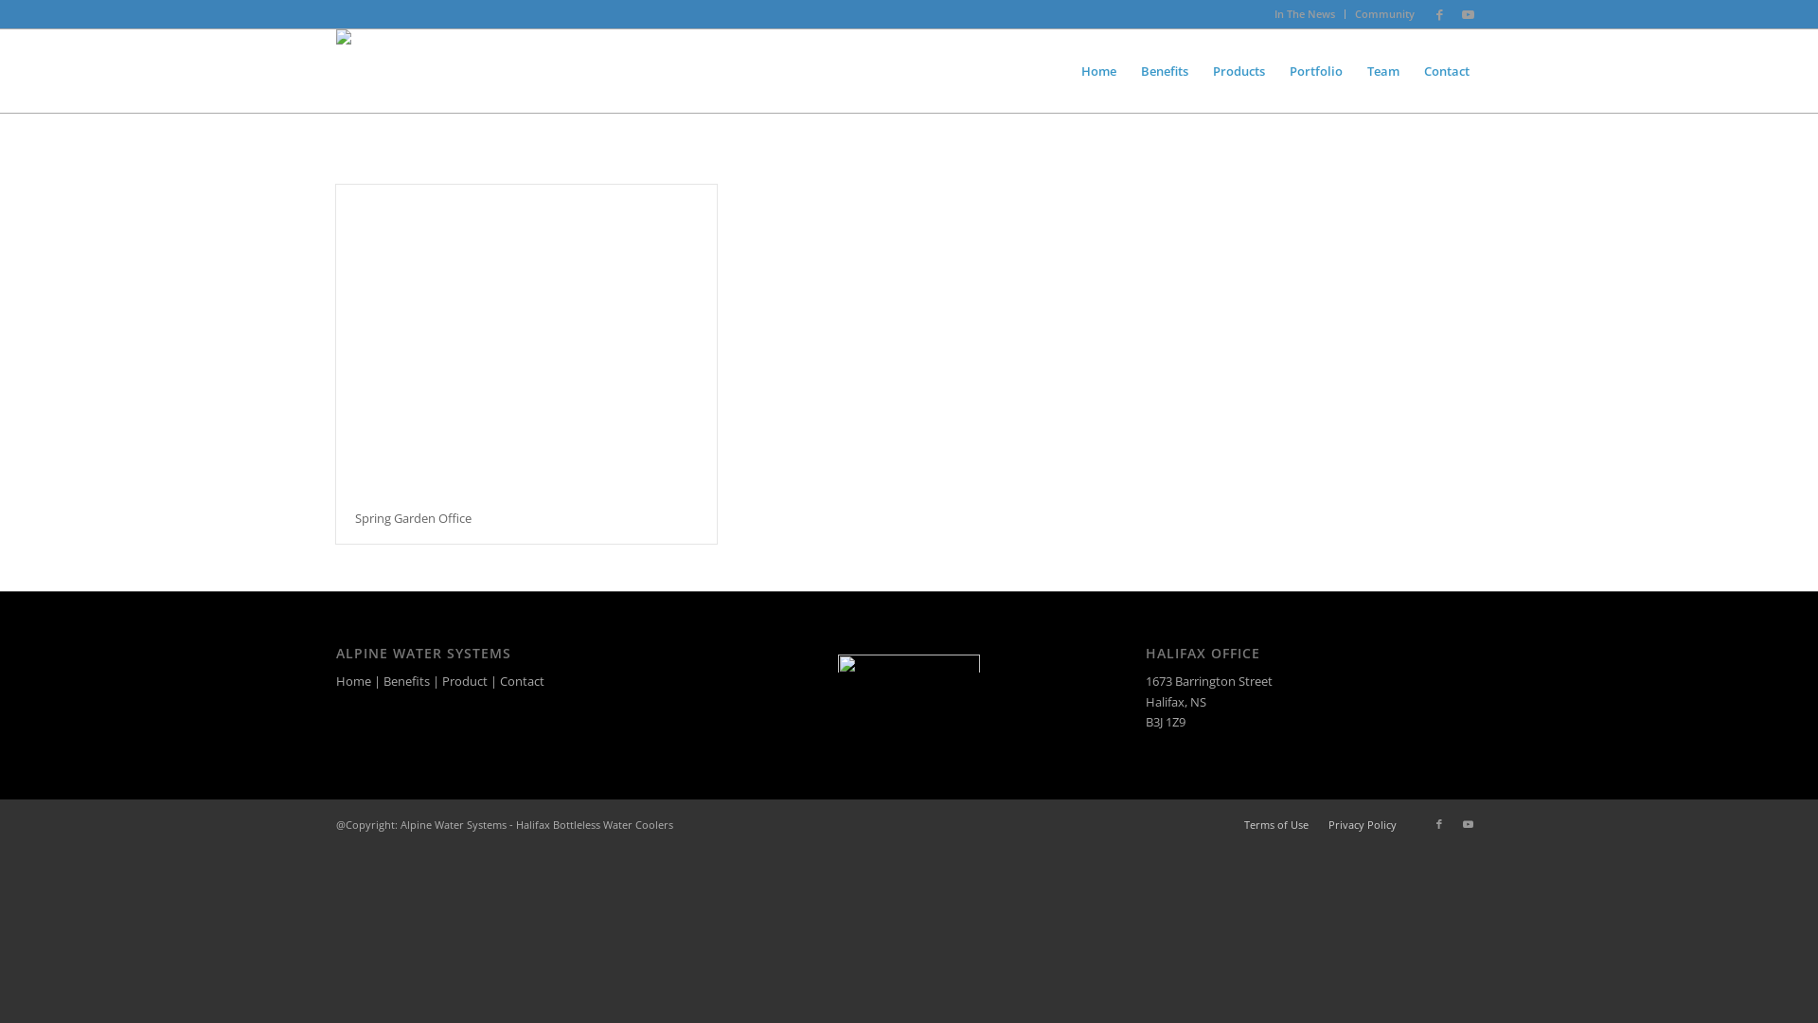  I want to click on Privacy Policy, so click(1363, 824).